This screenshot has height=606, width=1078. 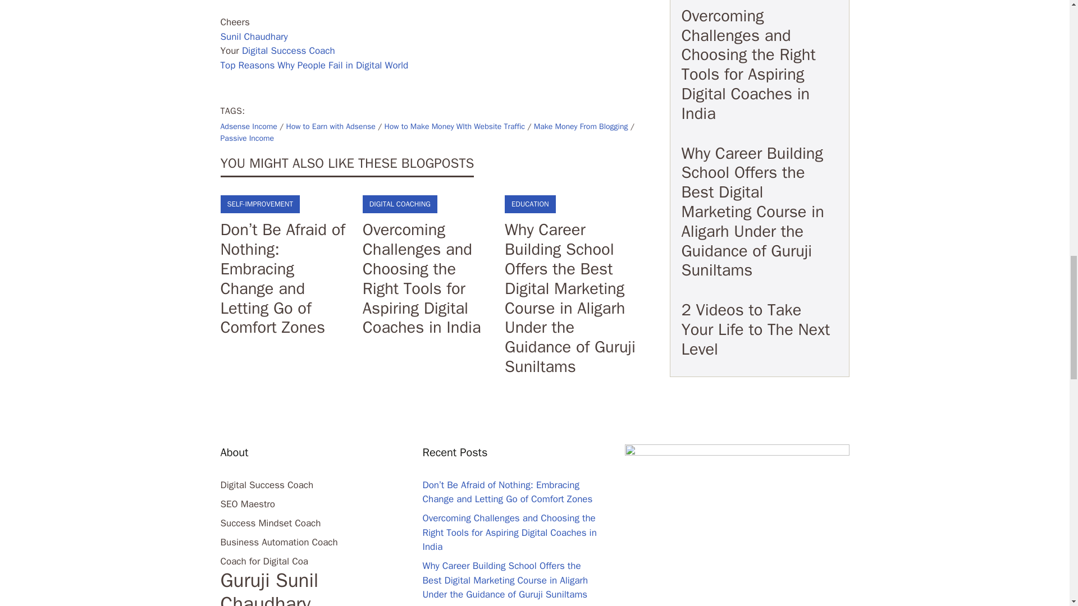 I want to click on Passive Income, so click(x=246, y=138).